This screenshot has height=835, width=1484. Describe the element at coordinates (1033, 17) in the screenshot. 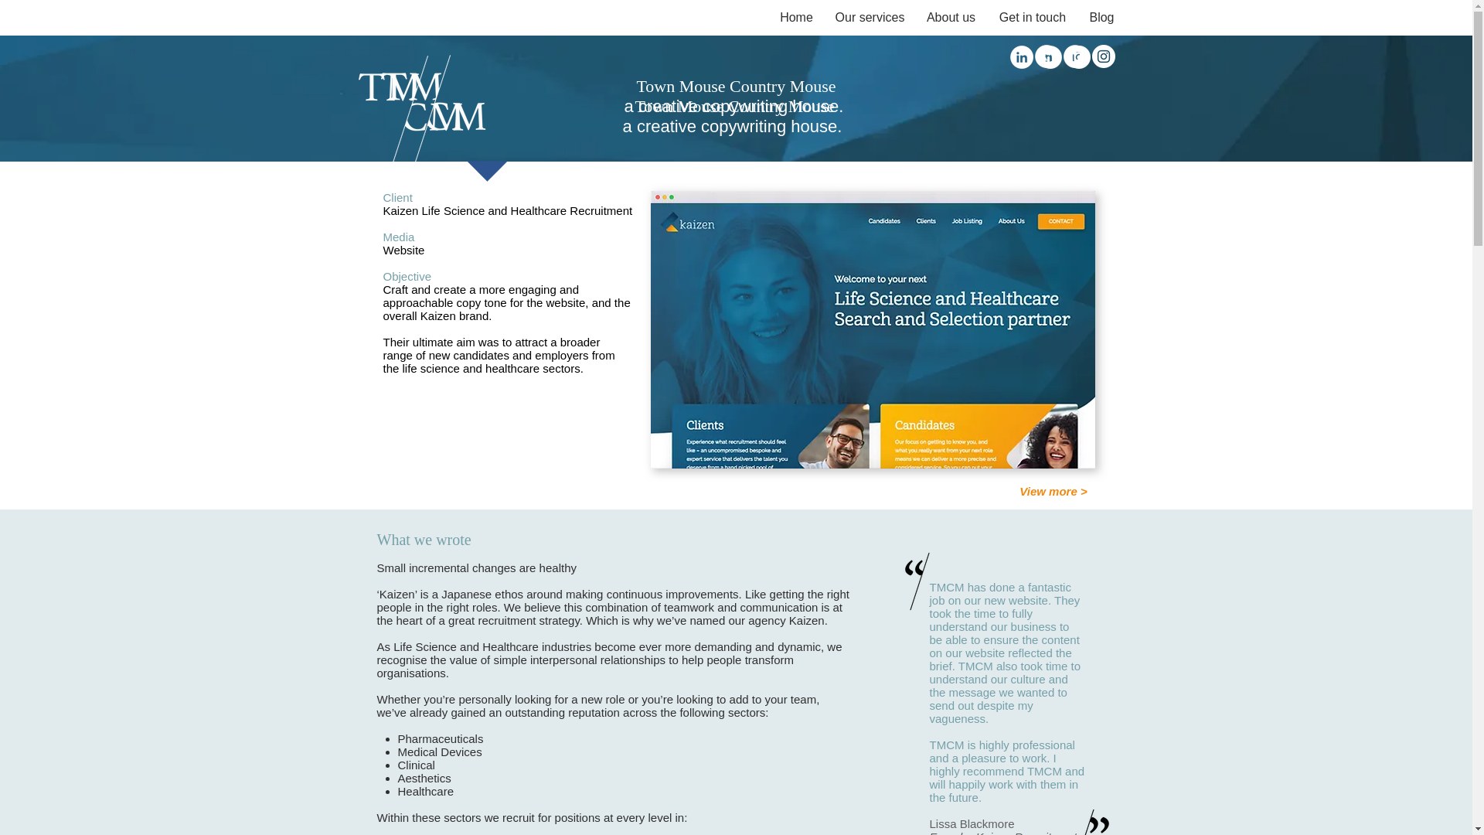

I see `Get in touch` at that location.